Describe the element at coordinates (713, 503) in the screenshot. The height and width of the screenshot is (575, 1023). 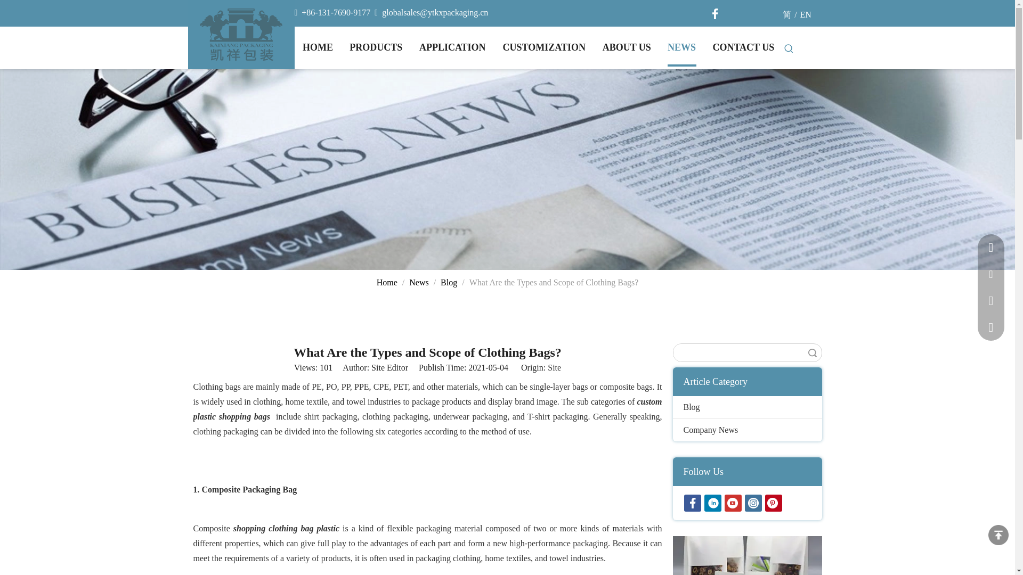
I see `Linkedin` at that location.